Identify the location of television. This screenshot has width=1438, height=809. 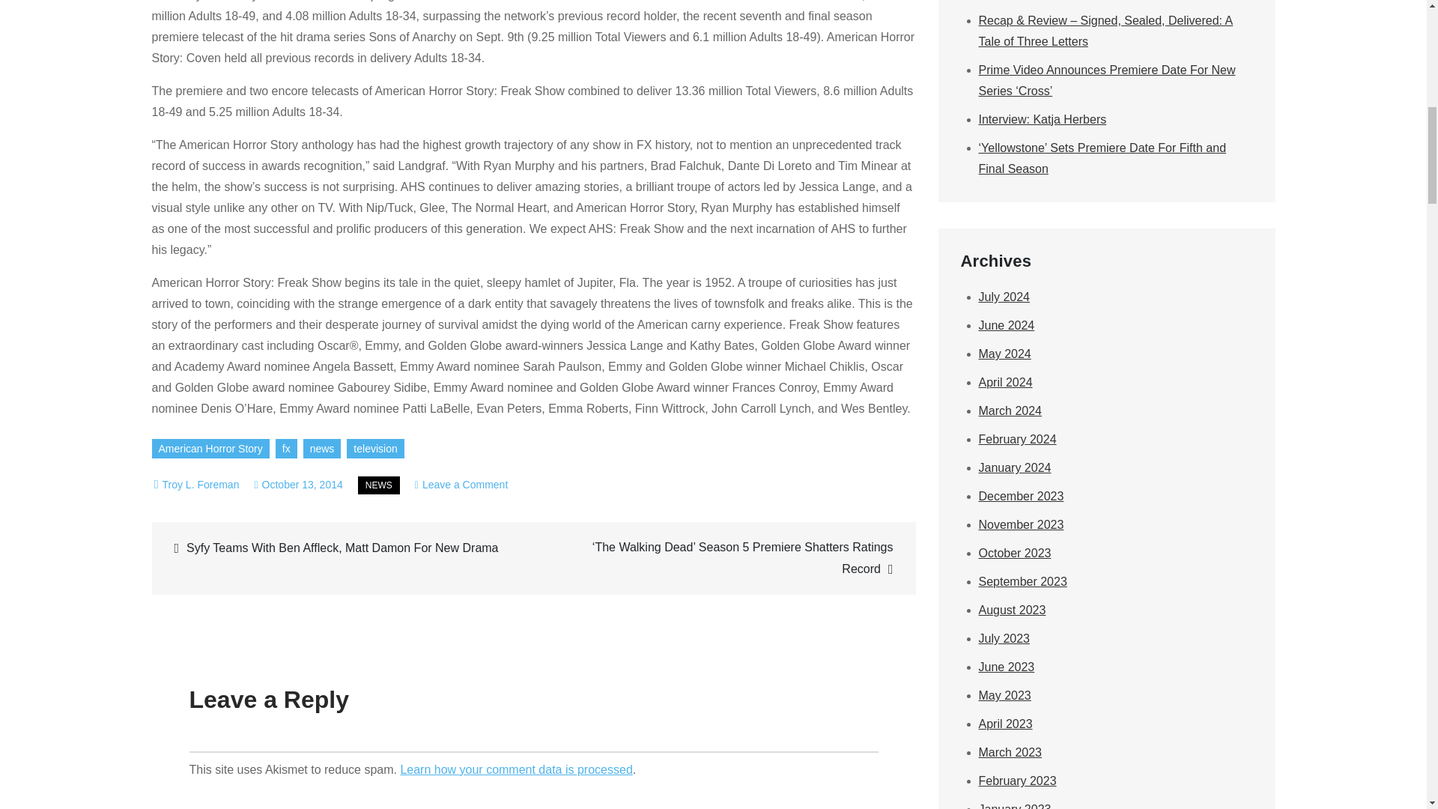
(374, 449).